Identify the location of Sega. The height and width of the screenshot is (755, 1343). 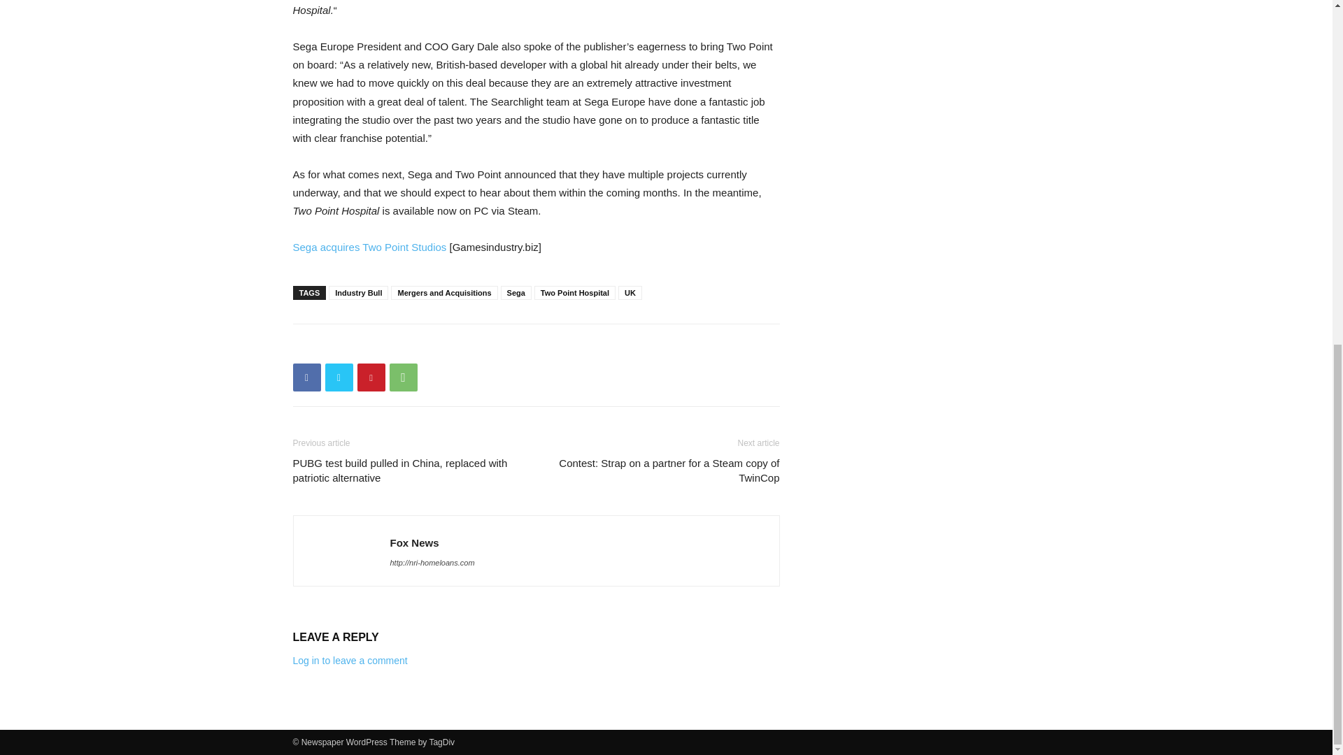
(516, 292).